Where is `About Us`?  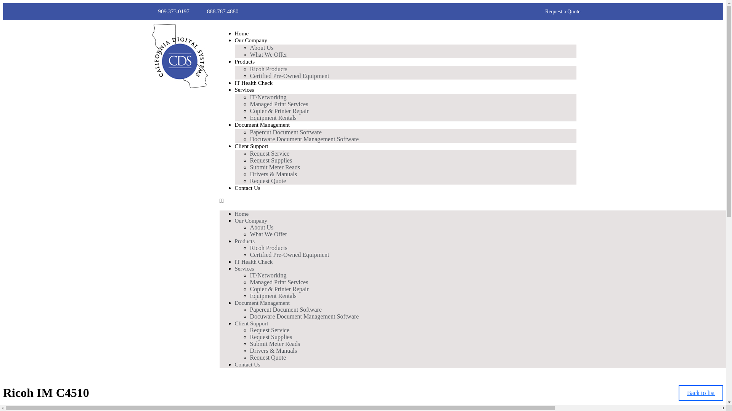 About Us is located at coordinates (262, 48).